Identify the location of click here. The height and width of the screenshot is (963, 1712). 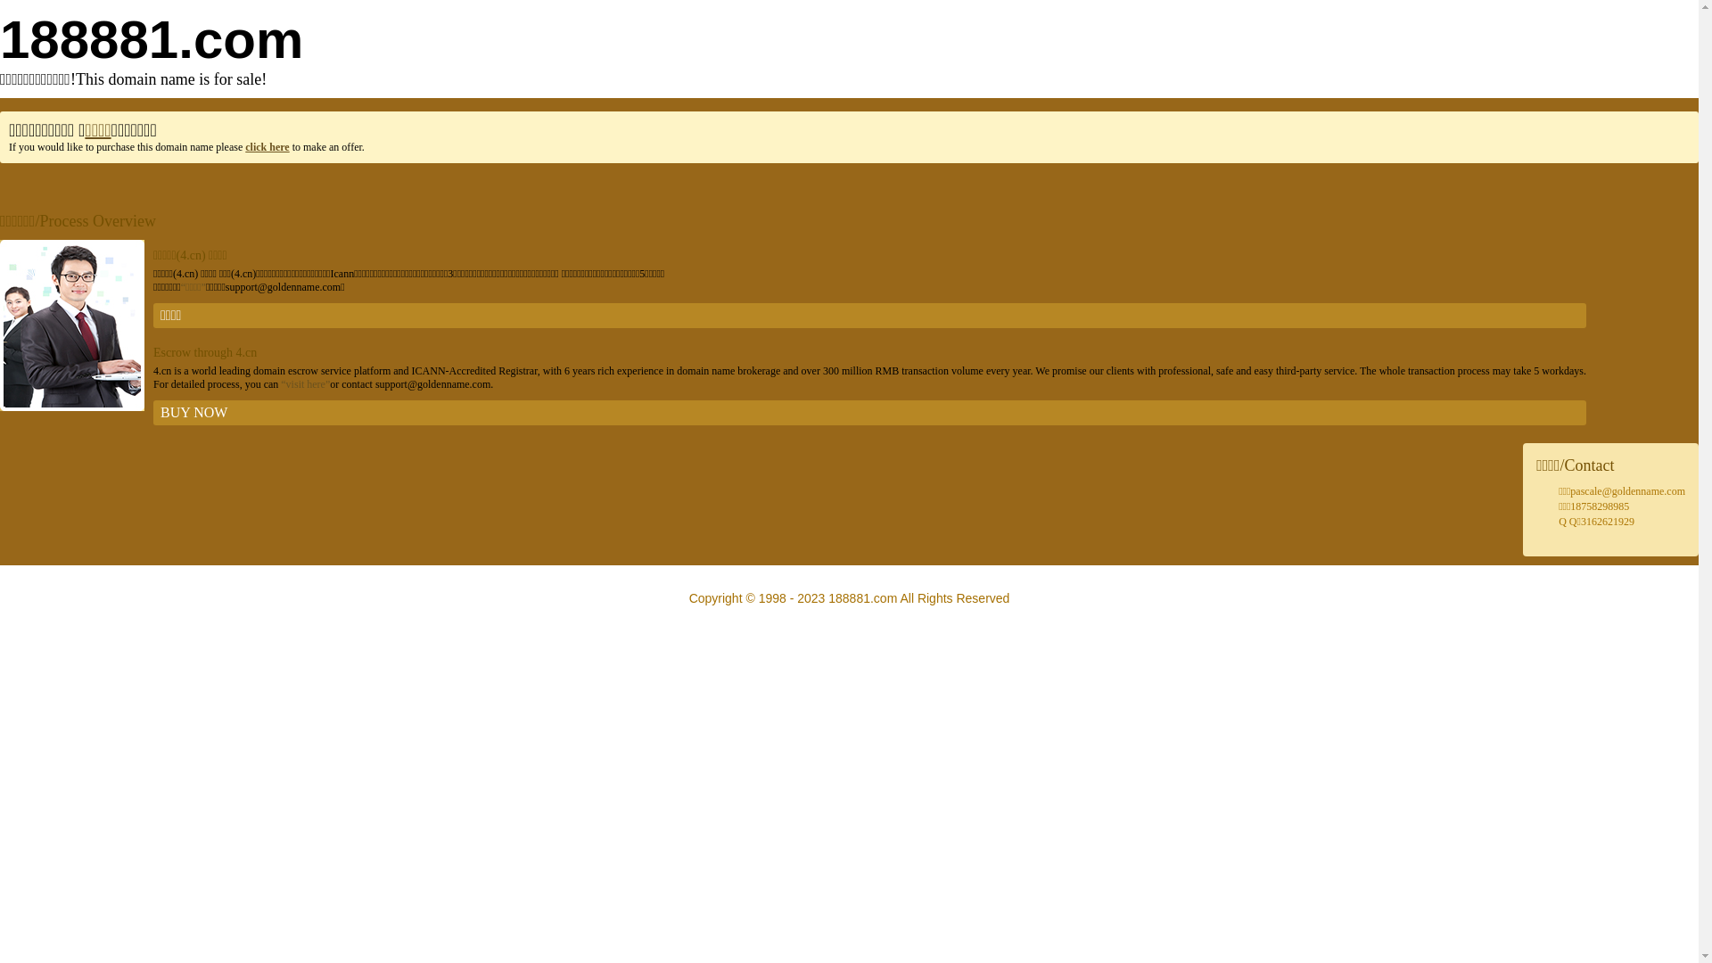
(267, 147).